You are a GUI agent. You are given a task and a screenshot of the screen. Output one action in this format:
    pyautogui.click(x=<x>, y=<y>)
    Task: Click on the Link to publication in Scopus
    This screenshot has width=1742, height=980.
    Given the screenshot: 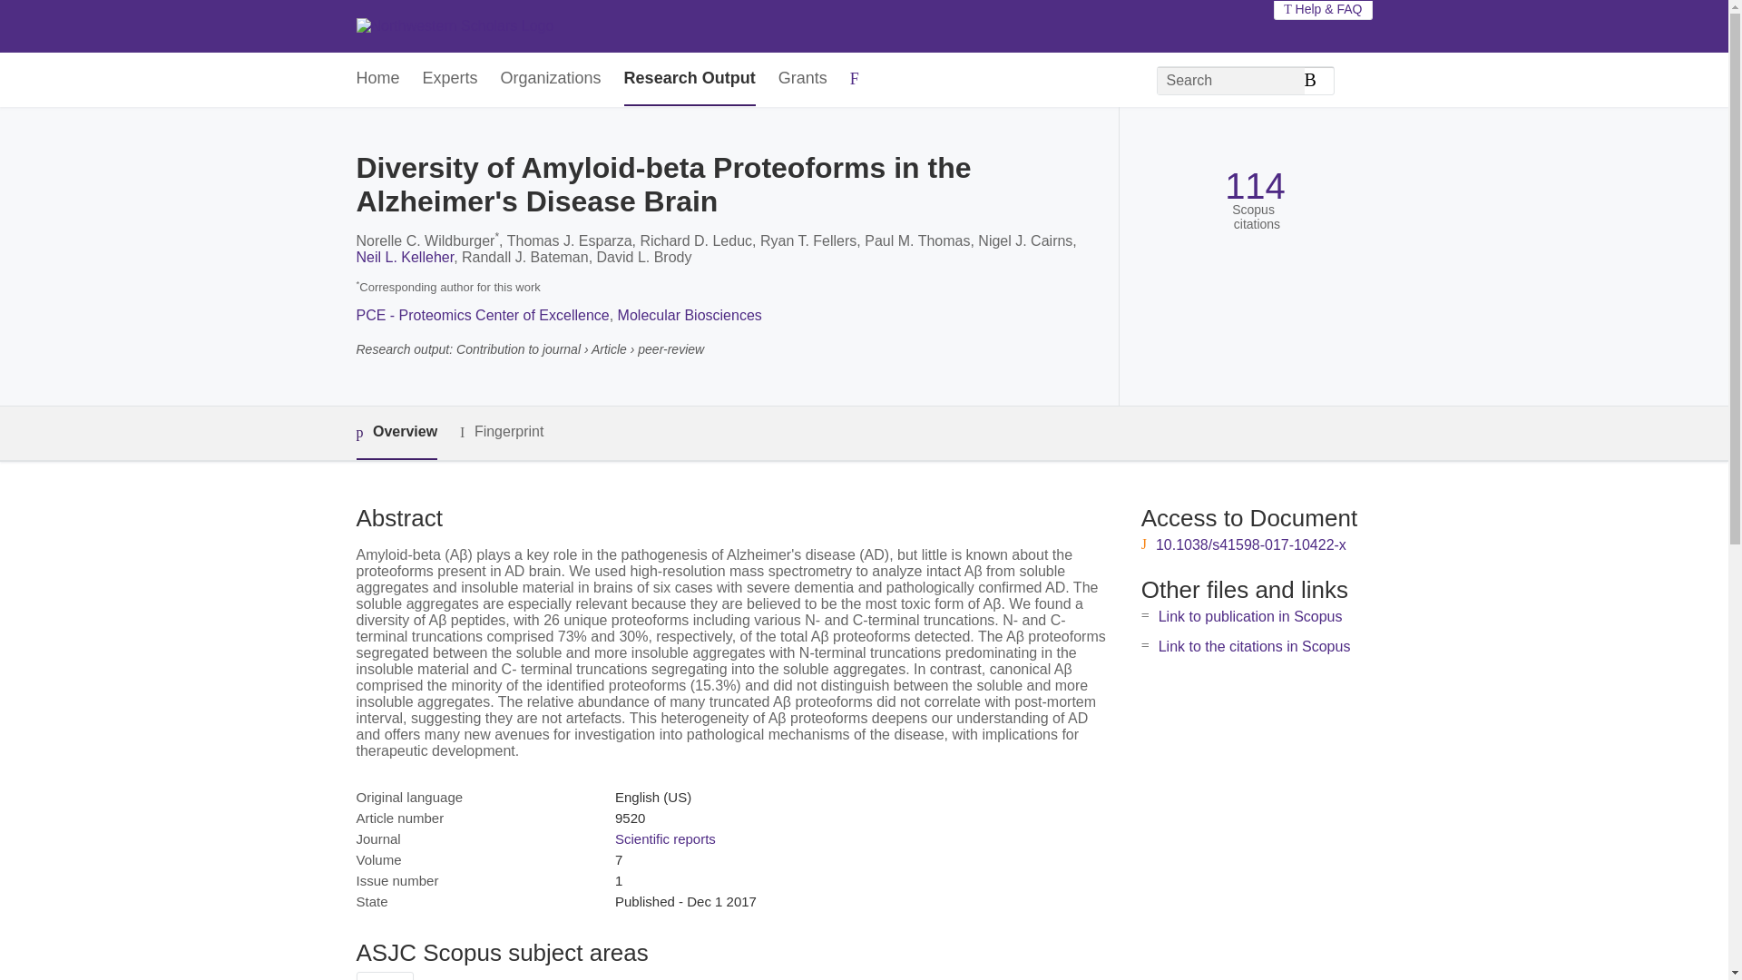 What is the action you would take?
    pyautogui.click(x=1250, y=615)
    